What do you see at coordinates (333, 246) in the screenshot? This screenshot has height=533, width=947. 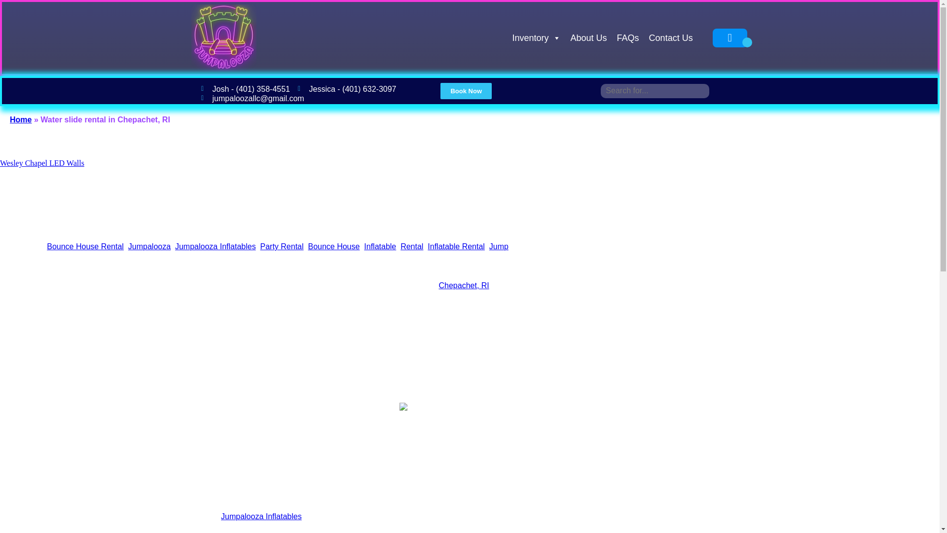 I see `Bounce House` at bounding box center [333, 246].